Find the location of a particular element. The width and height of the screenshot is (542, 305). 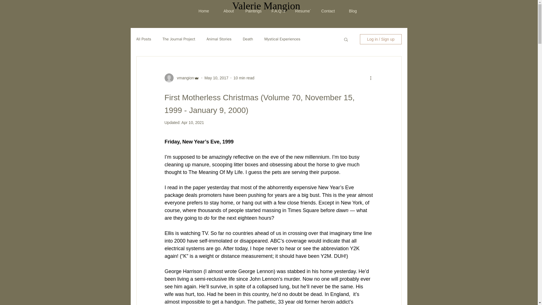

F.A.Q.'s is located at coordinates (278, 11).